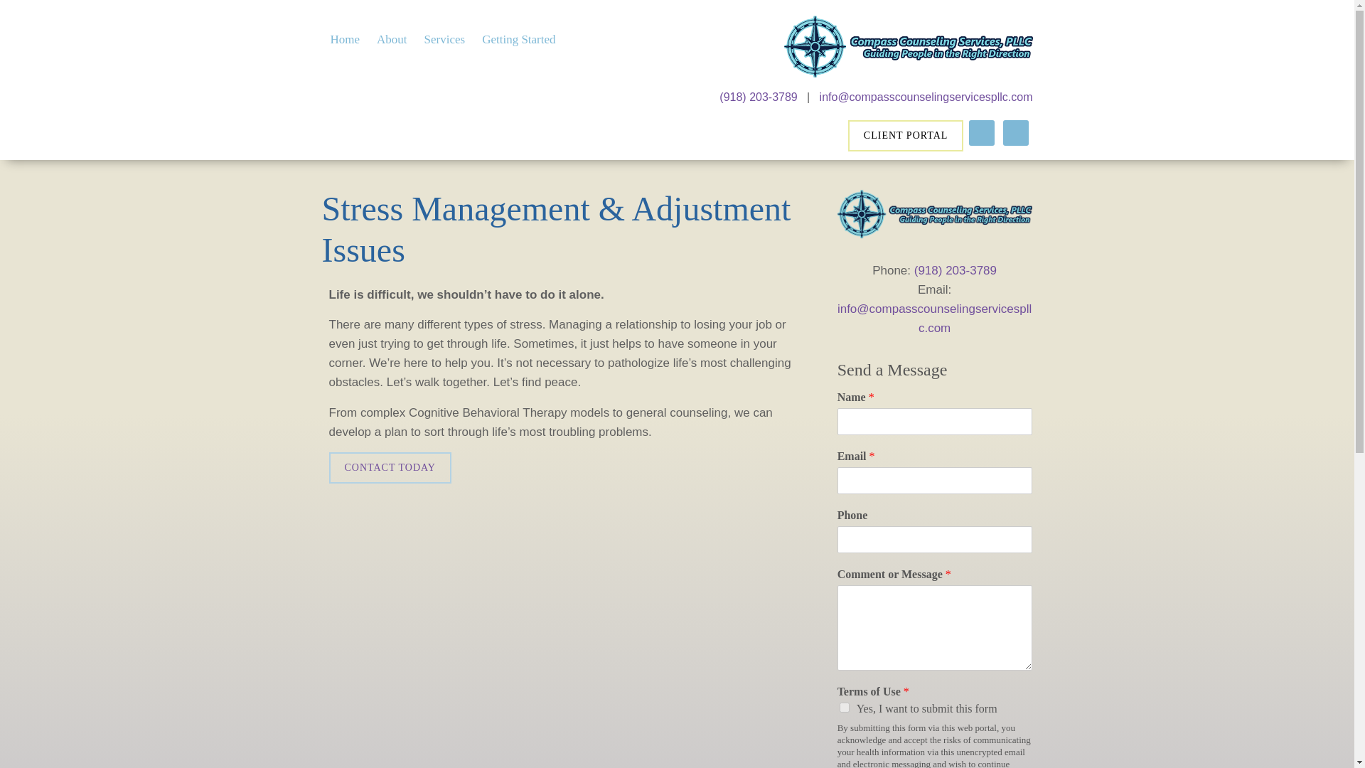  I want to click on About, so click(392, 38).